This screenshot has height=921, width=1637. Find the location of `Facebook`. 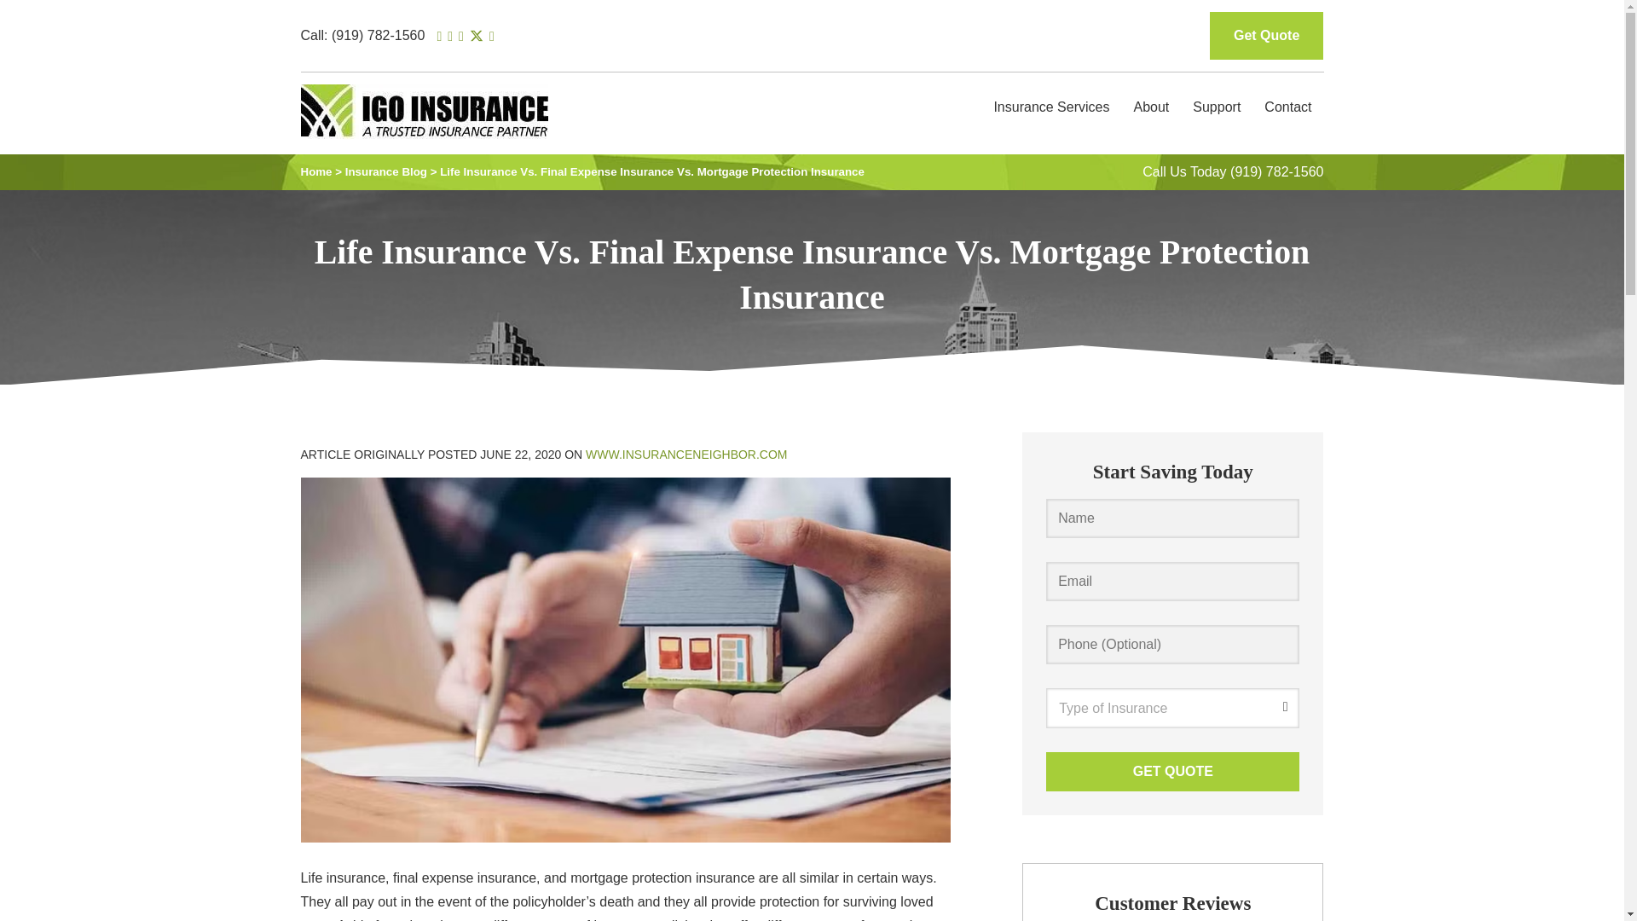

Facebook is located at coordinates (460, 36).